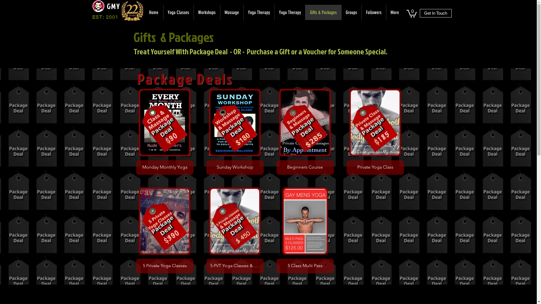  I want to click on Monday Monthly Yoga
5 Private Classes 
Package deal, so click(165, 132).